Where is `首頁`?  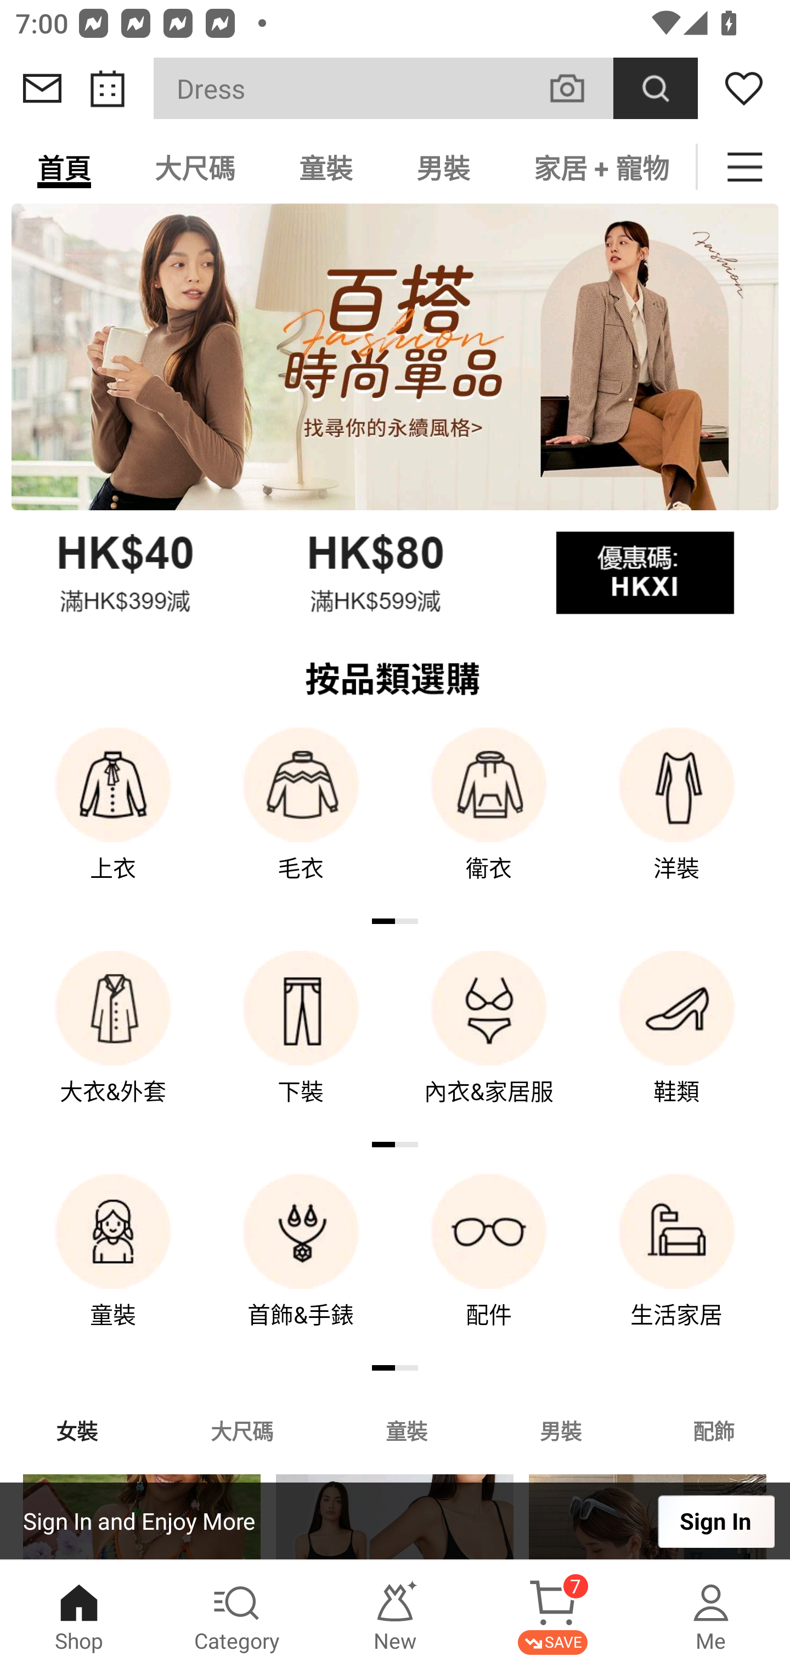 首頁 is located at coordinates (64, 167).